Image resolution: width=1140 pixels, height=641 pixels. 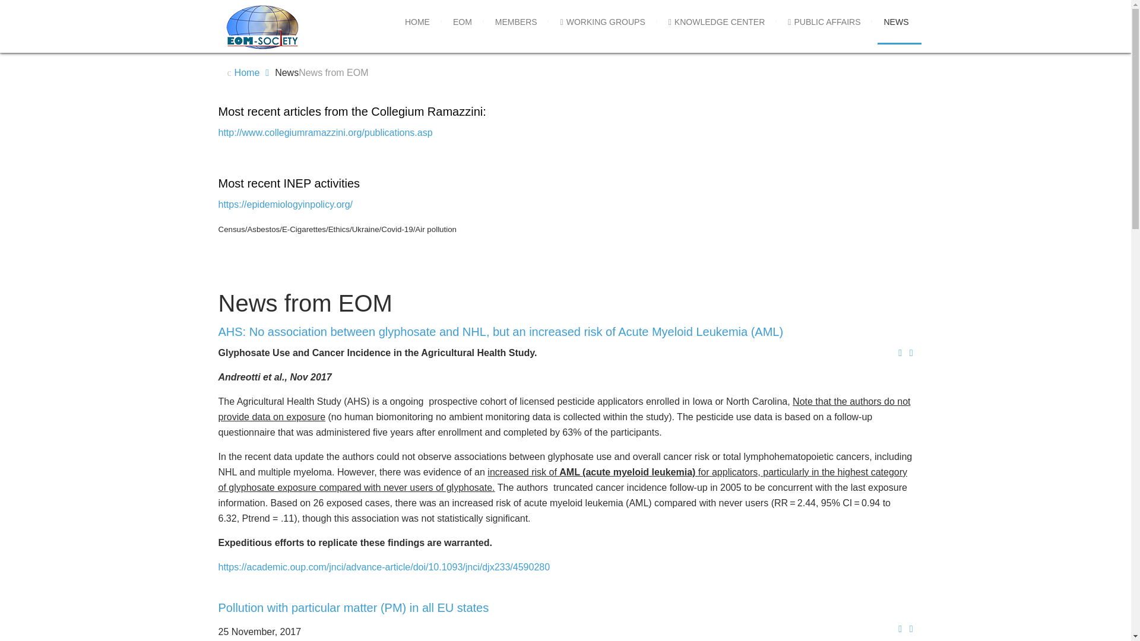 What do you see at coordinates (516, 22) in the screenshot?
I see `MEMBERS` at bounding box center [516, 22].